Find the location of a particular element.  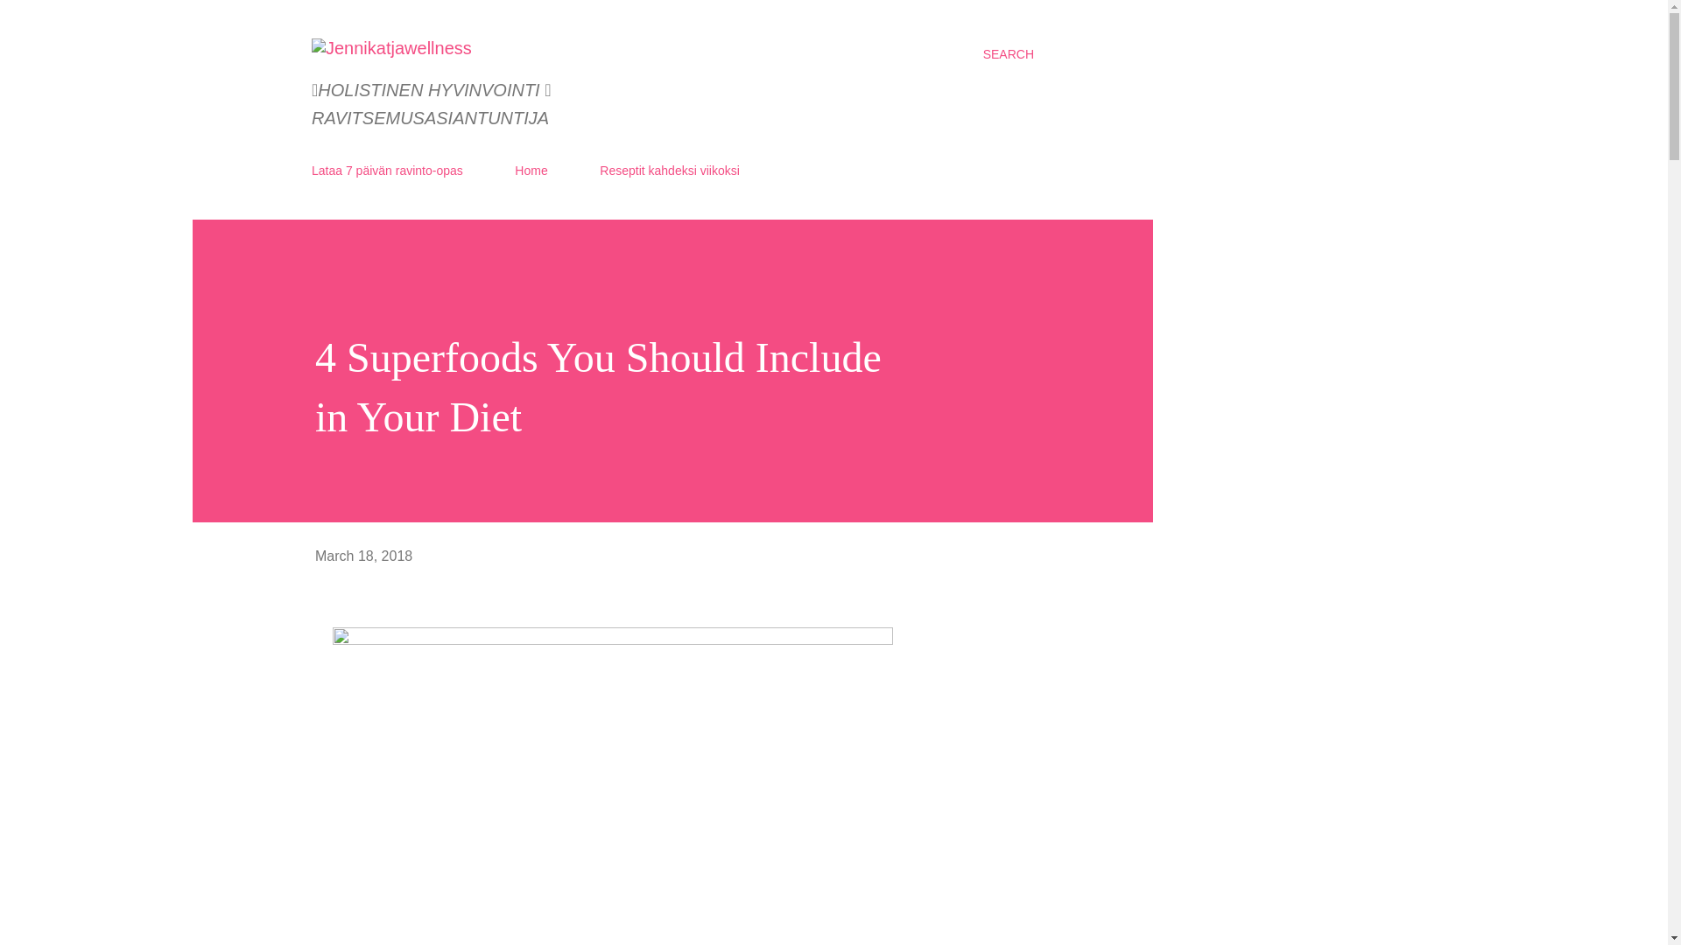

Reseptit kahdeksi viikoksi is located at coordinates (669, 170).